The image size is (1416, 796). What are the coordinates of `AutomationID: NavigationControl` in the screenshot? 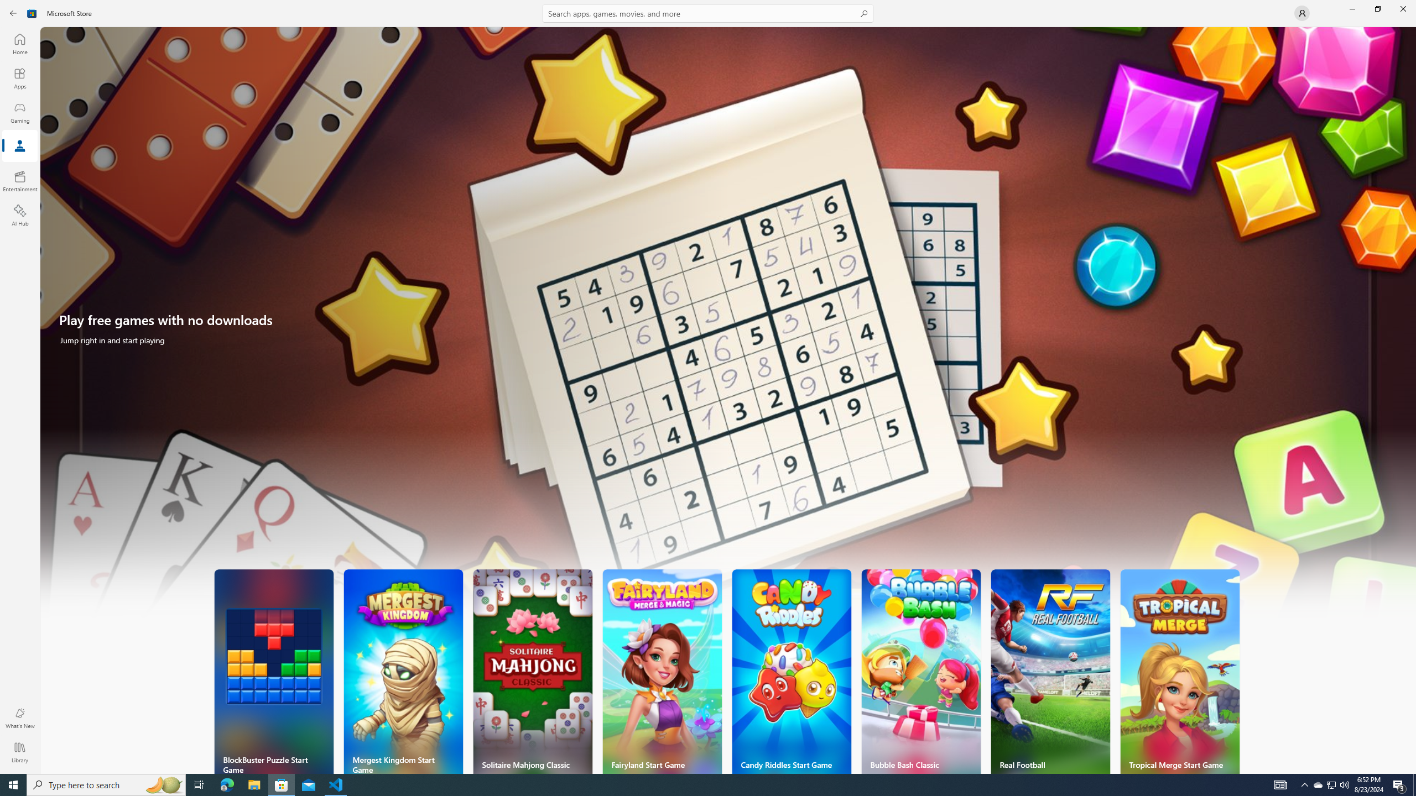 It's located at (708, 387).